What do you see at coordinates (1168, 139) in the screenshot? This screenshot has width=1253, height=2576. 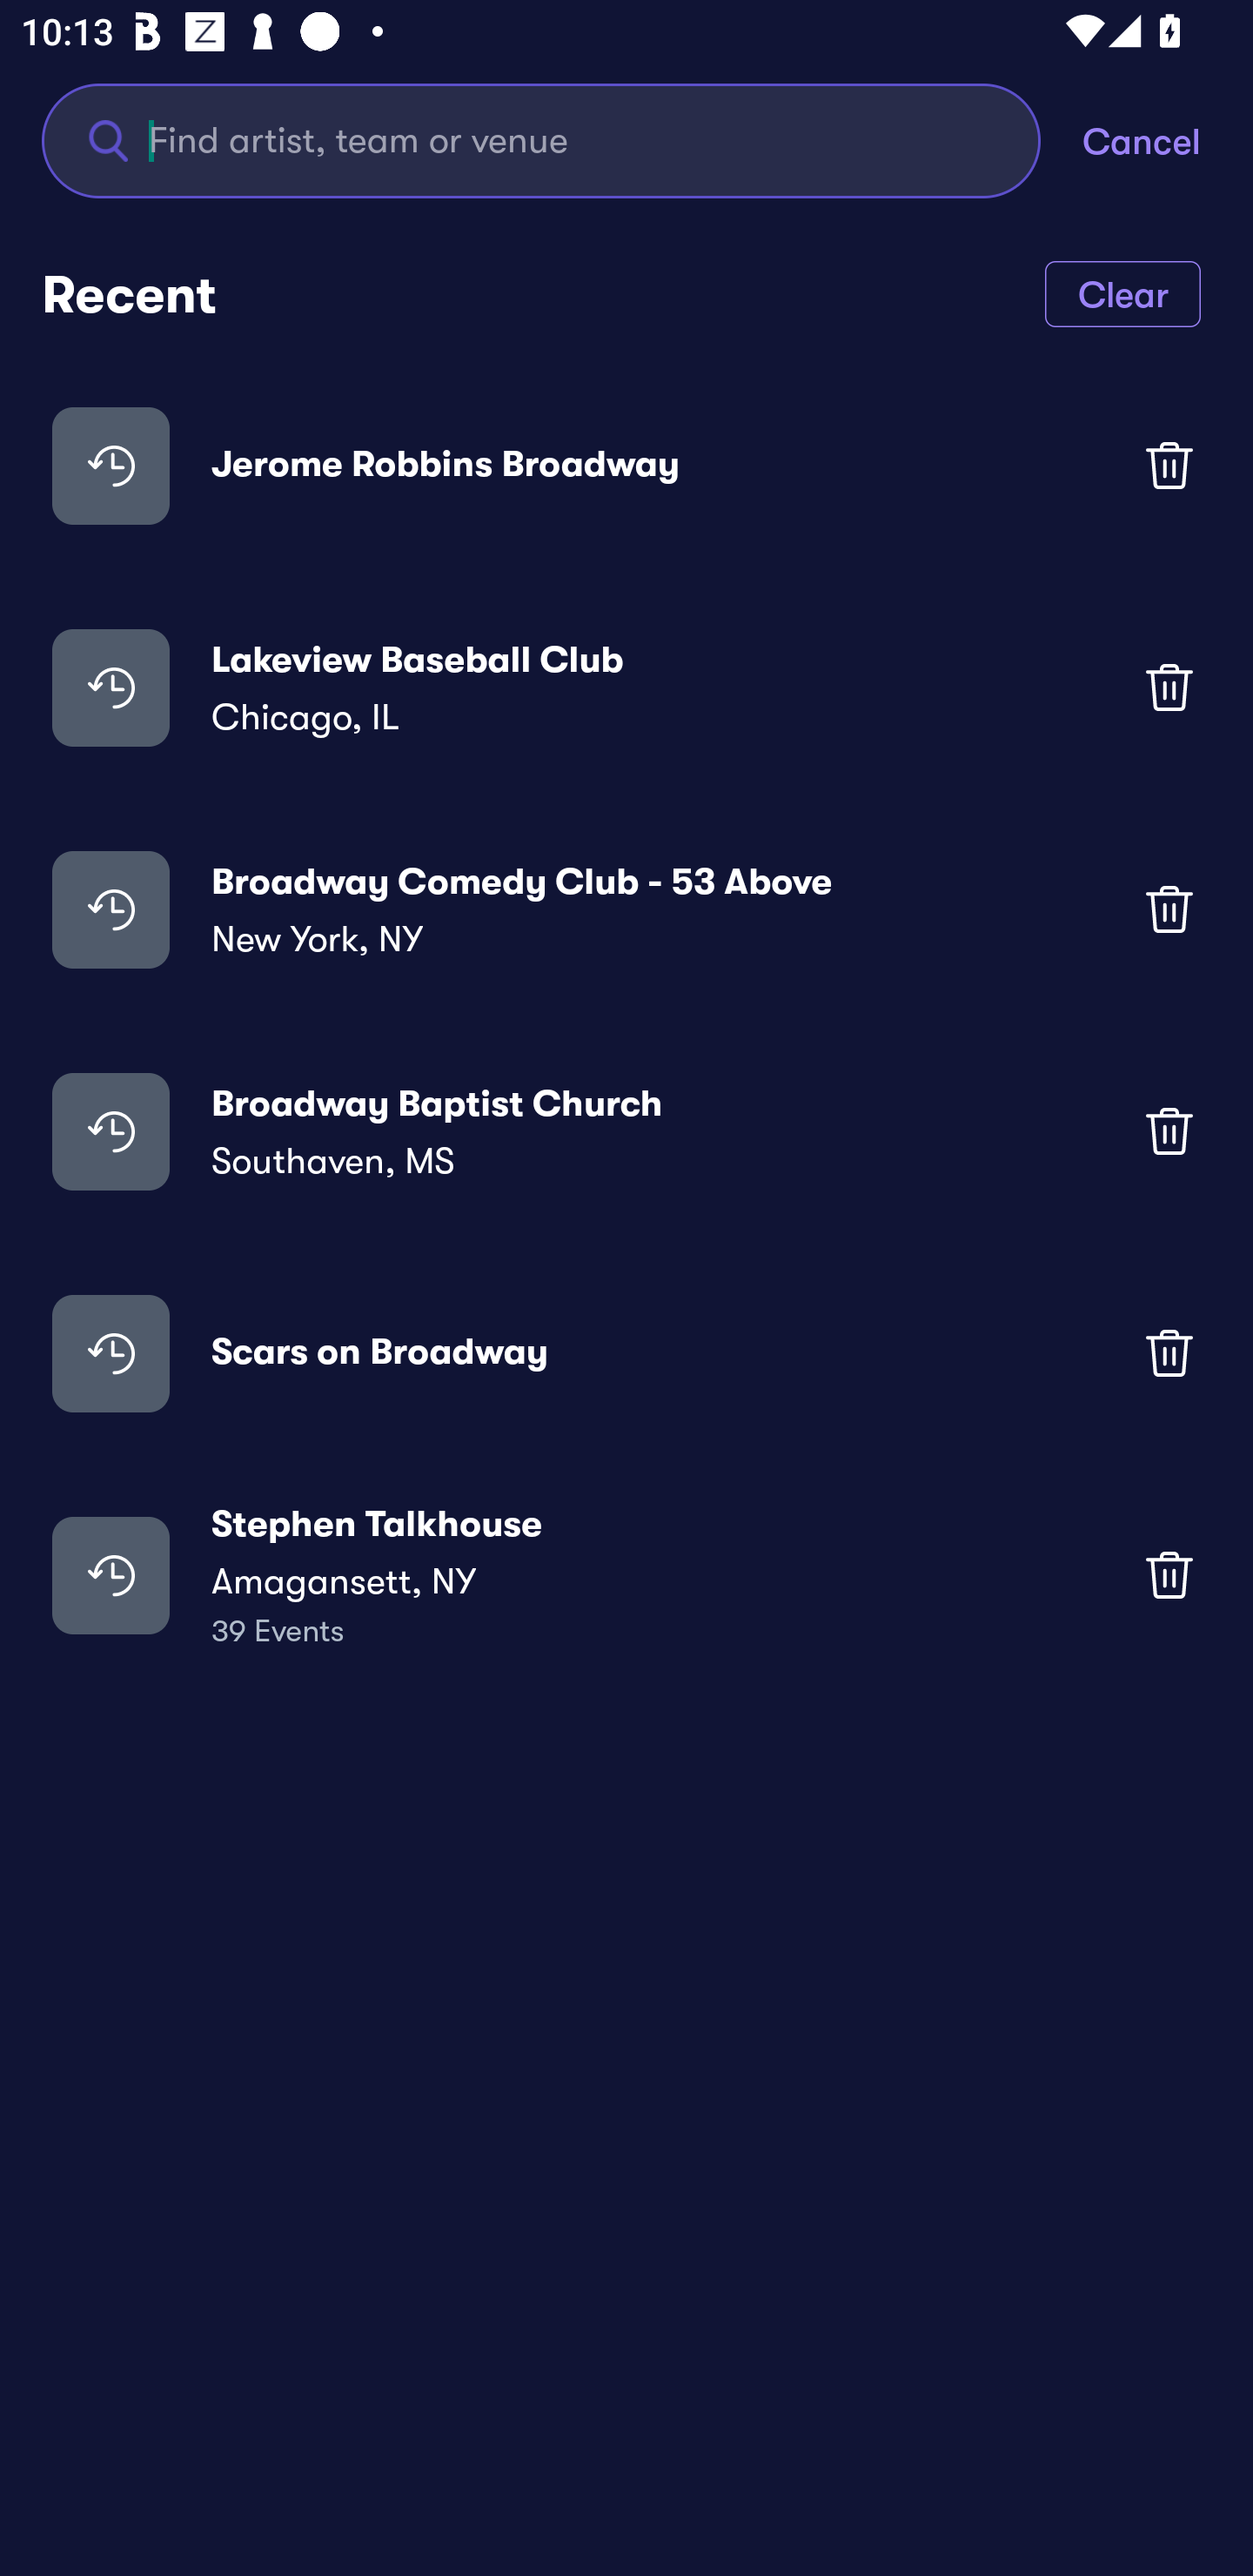 I see `Cancel` at bounding box center [1168, 139].